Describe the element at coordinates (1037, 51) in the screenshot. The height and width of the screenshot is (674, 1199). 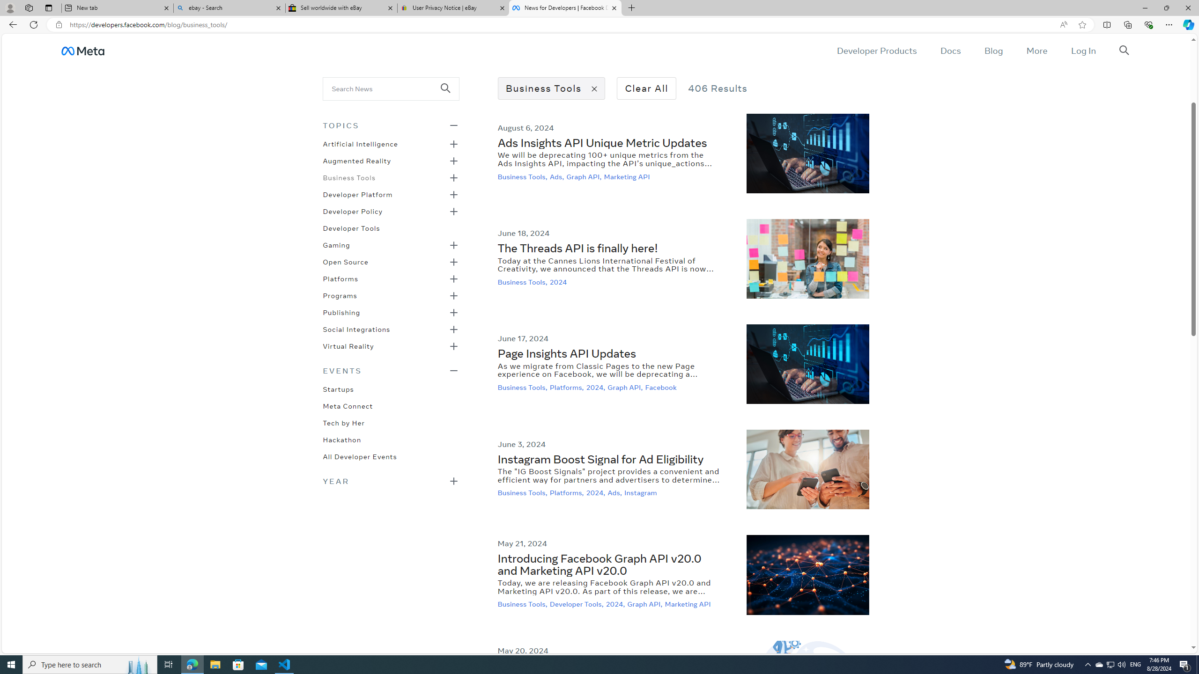
I see `More` at that location.